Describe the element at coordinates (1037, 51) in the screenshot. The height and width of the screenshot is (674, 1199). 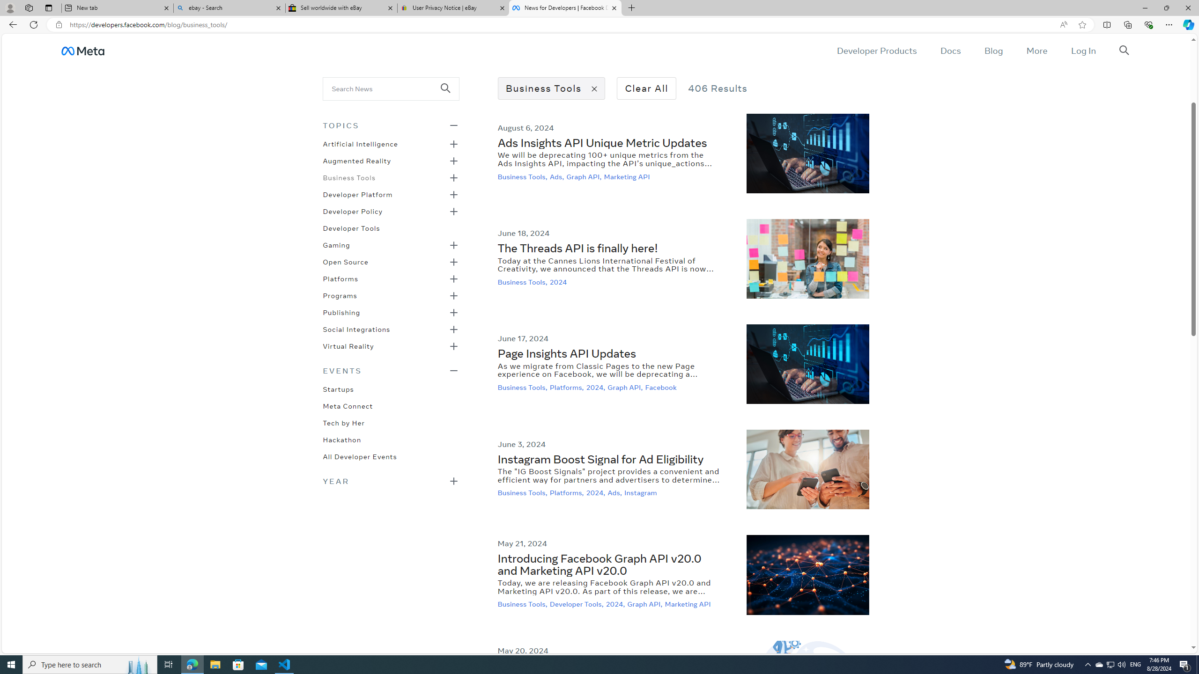
I see `More` at that location.